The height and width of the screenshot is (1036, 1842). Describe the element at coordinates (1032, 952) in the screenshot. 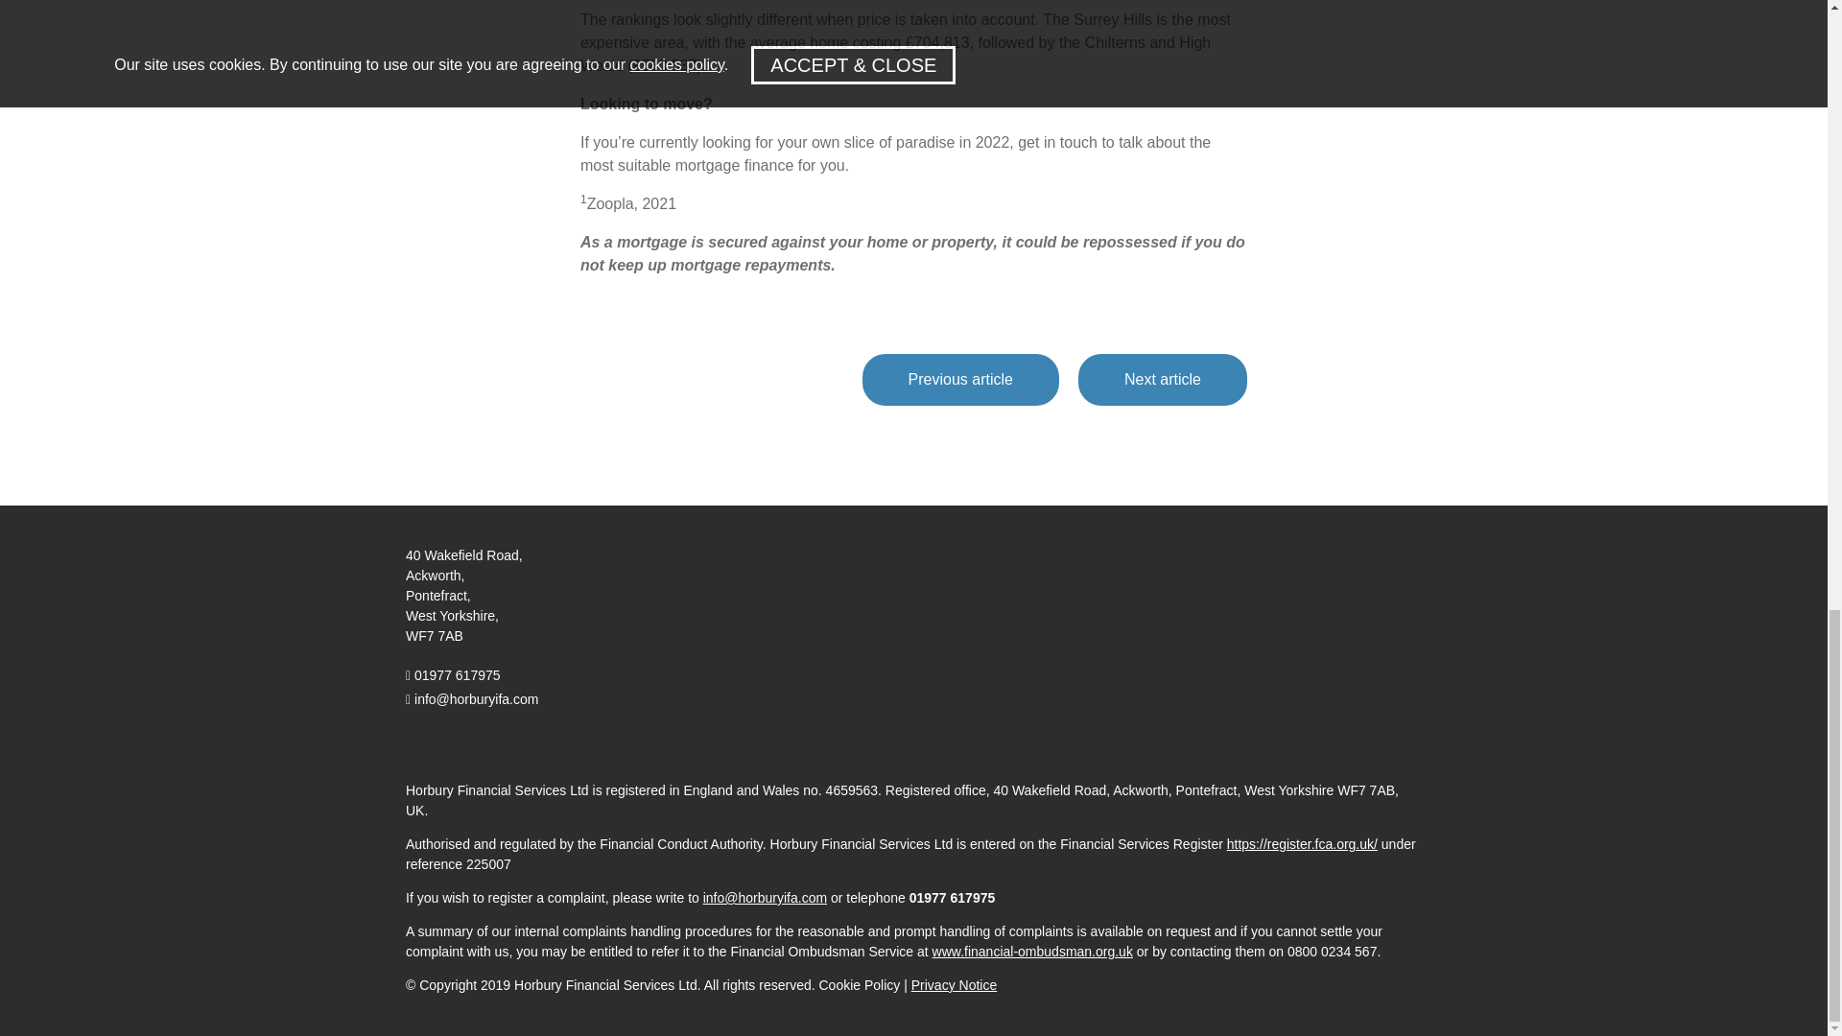

I see `www.financial-ombudsman.org.uk` at that location.